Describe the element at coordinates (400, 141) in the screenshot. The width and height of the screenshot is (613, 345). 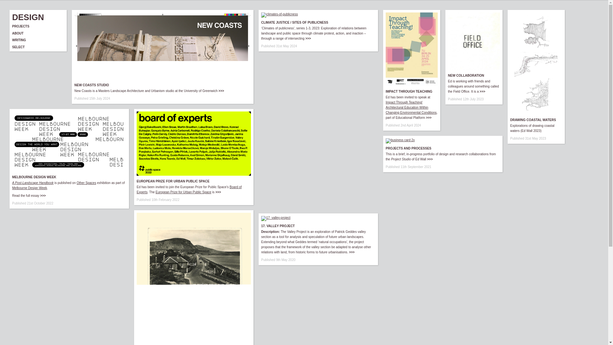
I see `business card 2x` at that location.